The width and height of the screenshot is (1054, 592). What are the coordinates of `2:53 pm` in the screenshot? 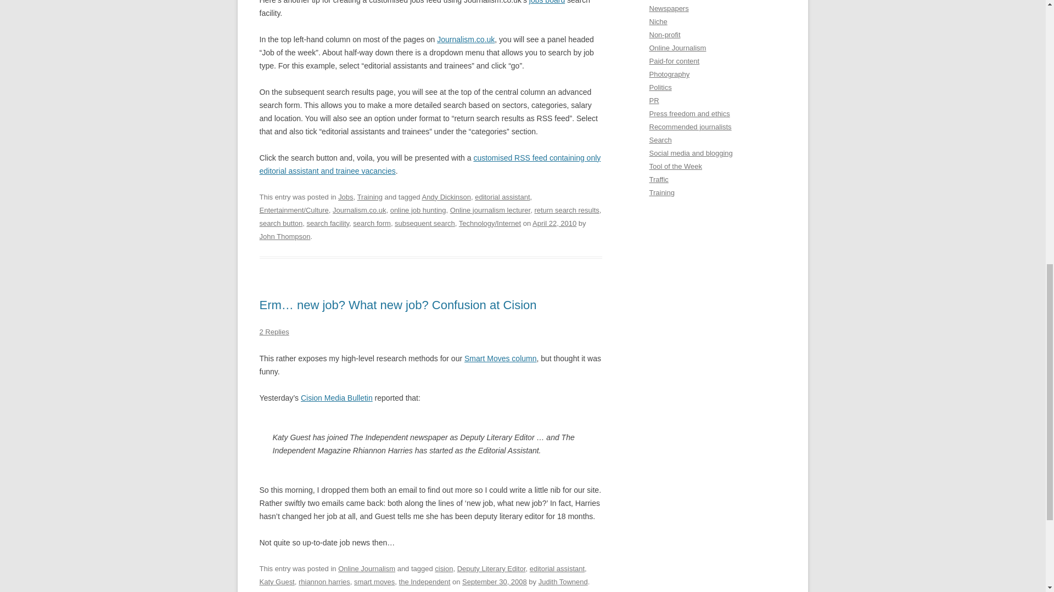 It's located at (495, 582).